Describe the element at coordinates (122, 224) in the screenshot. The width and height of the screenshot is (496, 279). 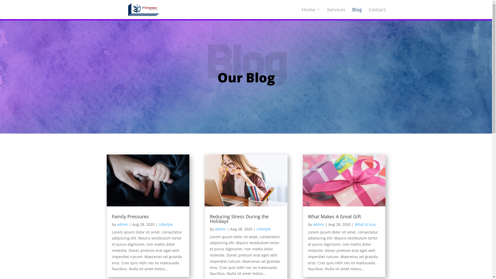
I see `admin` at that location.